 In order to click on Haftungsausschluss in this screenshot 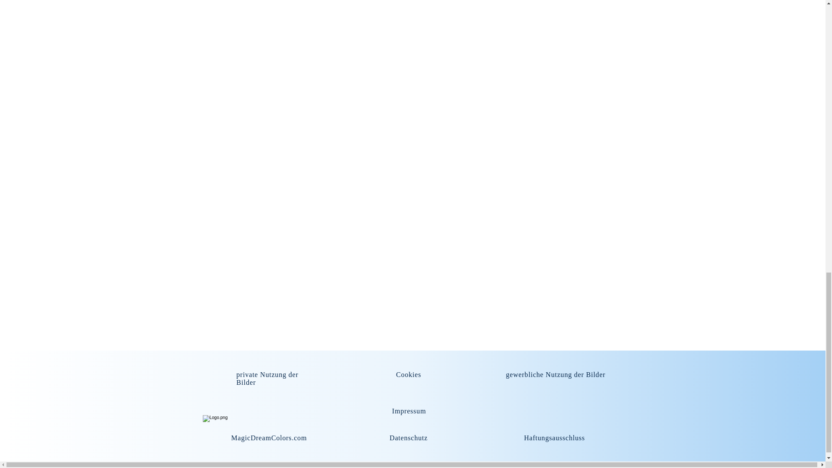, I will do `click(554, 438)`.